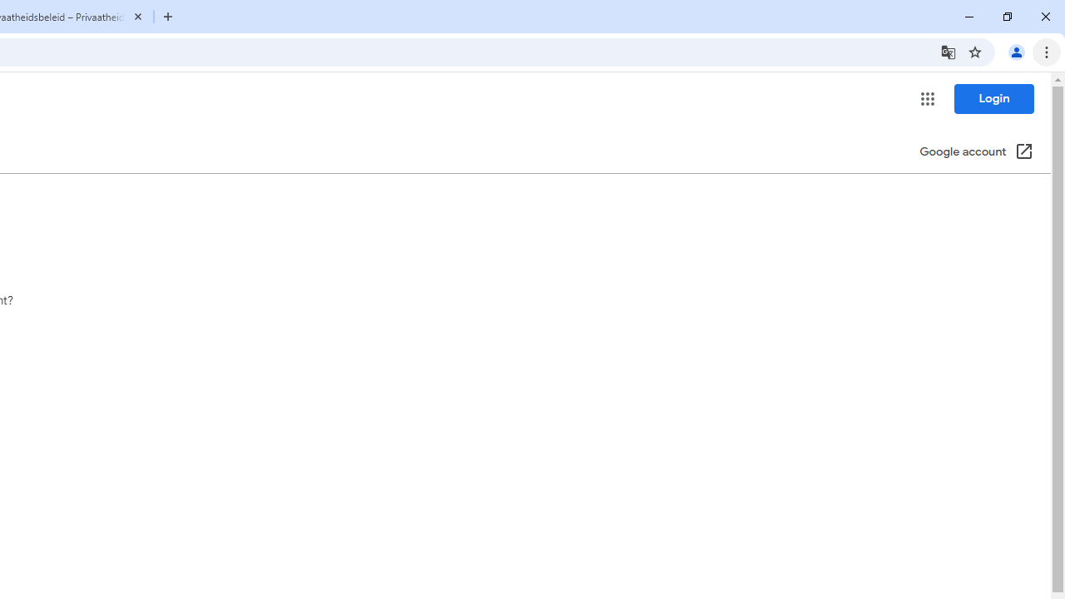 The image size is (1065, 599). I want to click on Google Account (Opens in new window), so click(976, 153).